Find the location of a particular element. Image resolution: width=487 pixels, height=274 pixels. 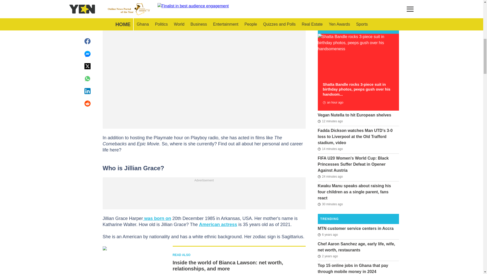

2024-09-03T12:01:03Z is located at coordinates (330, 121).